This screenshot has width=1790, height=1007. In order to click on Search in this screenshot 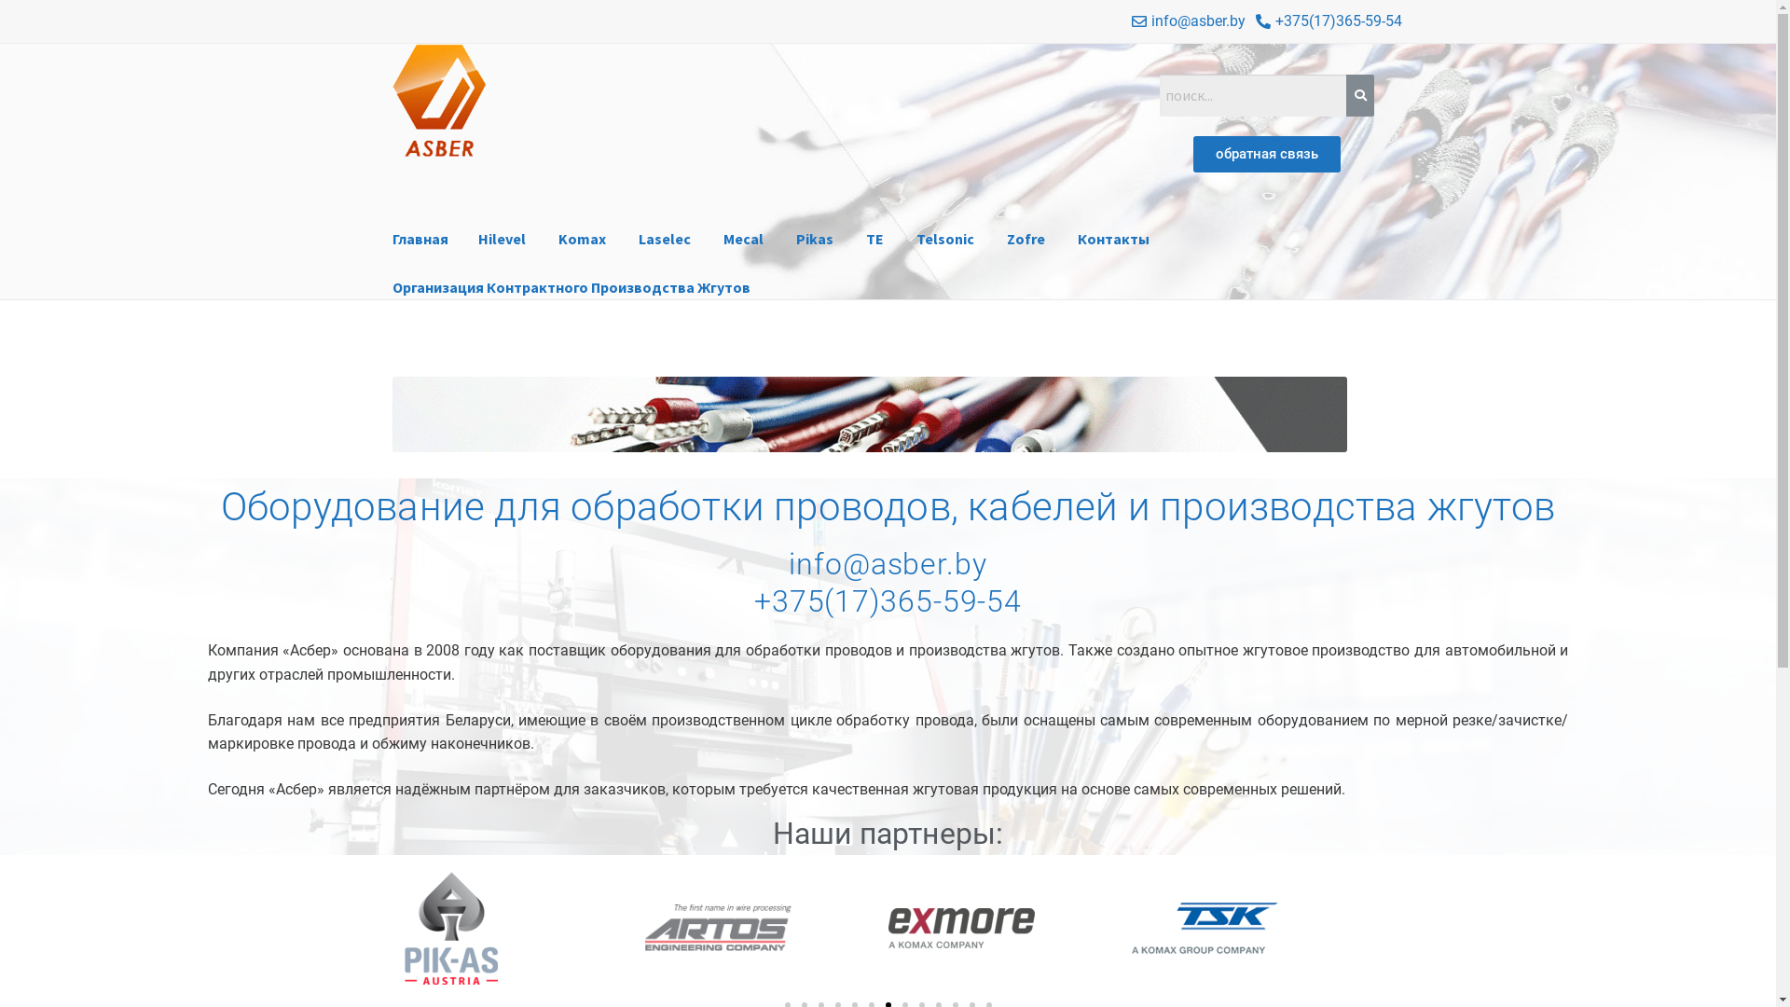, I will do `click(1253, 96)`.